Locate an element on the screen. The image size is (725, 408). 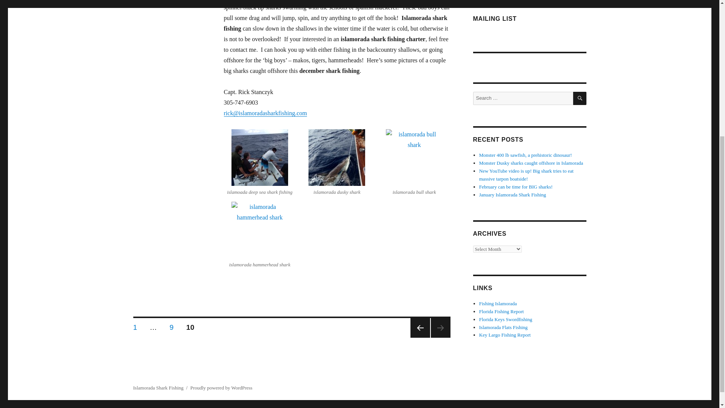
Daytime Swordfishing in the Florida Keys is located at coordinates (580, 98).